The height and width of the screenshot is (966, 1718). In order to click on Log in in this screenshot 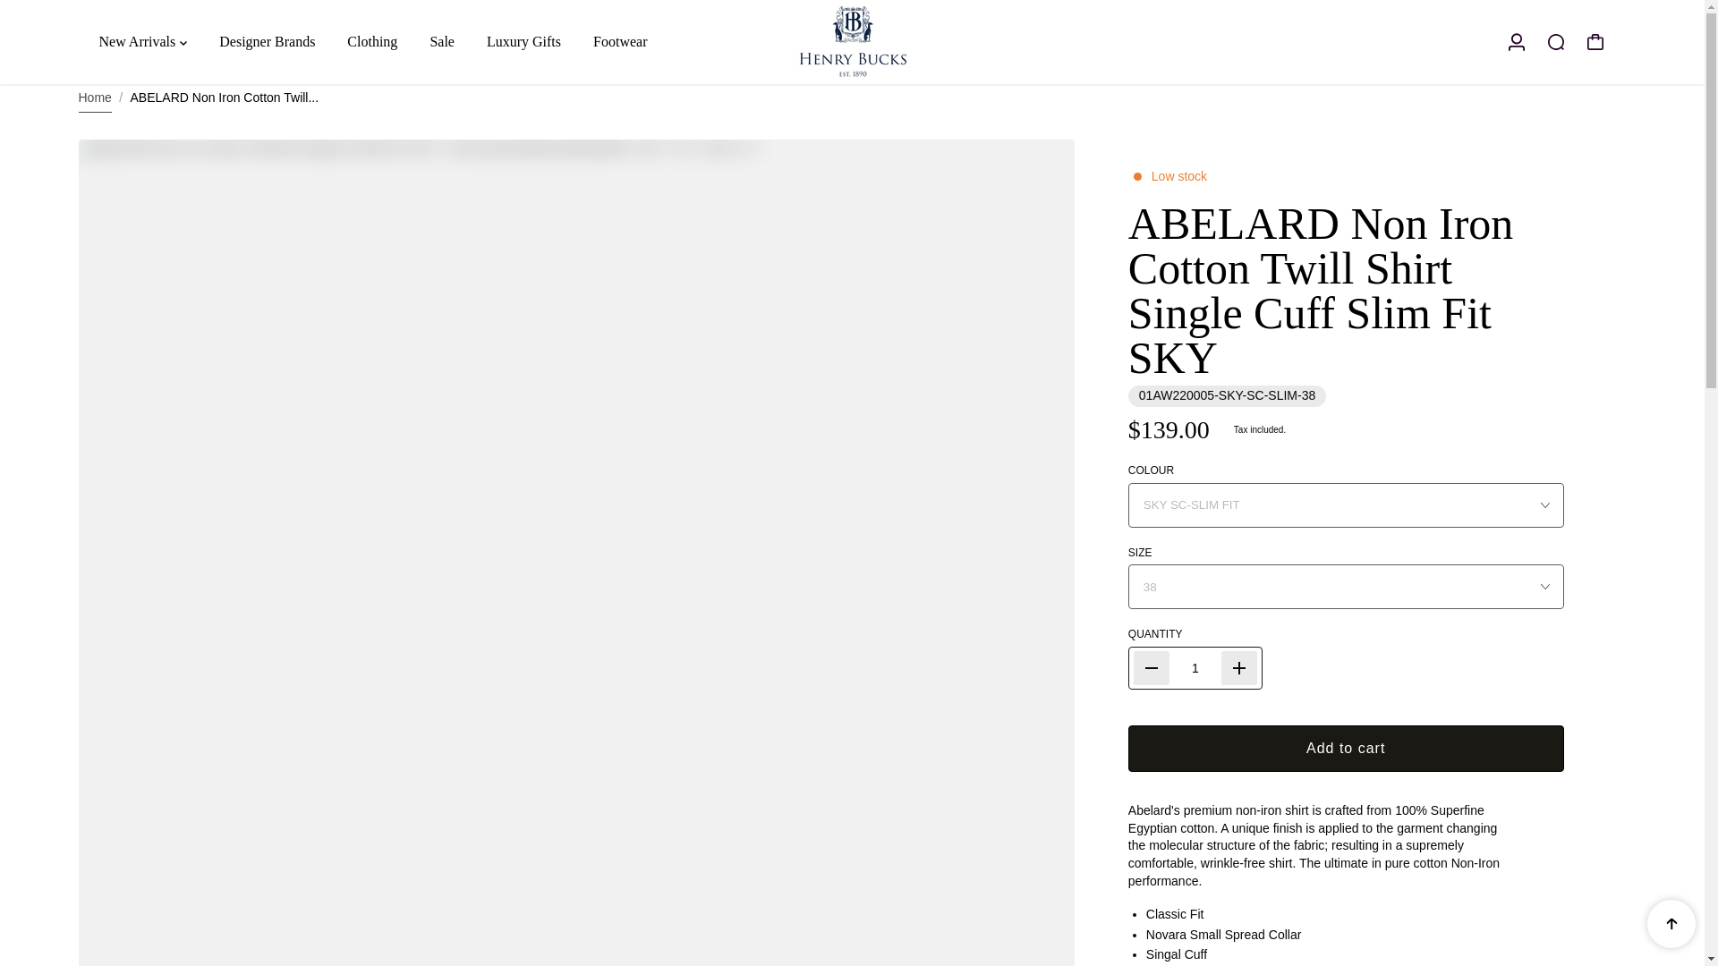, I will do `click(1516, 41)`.